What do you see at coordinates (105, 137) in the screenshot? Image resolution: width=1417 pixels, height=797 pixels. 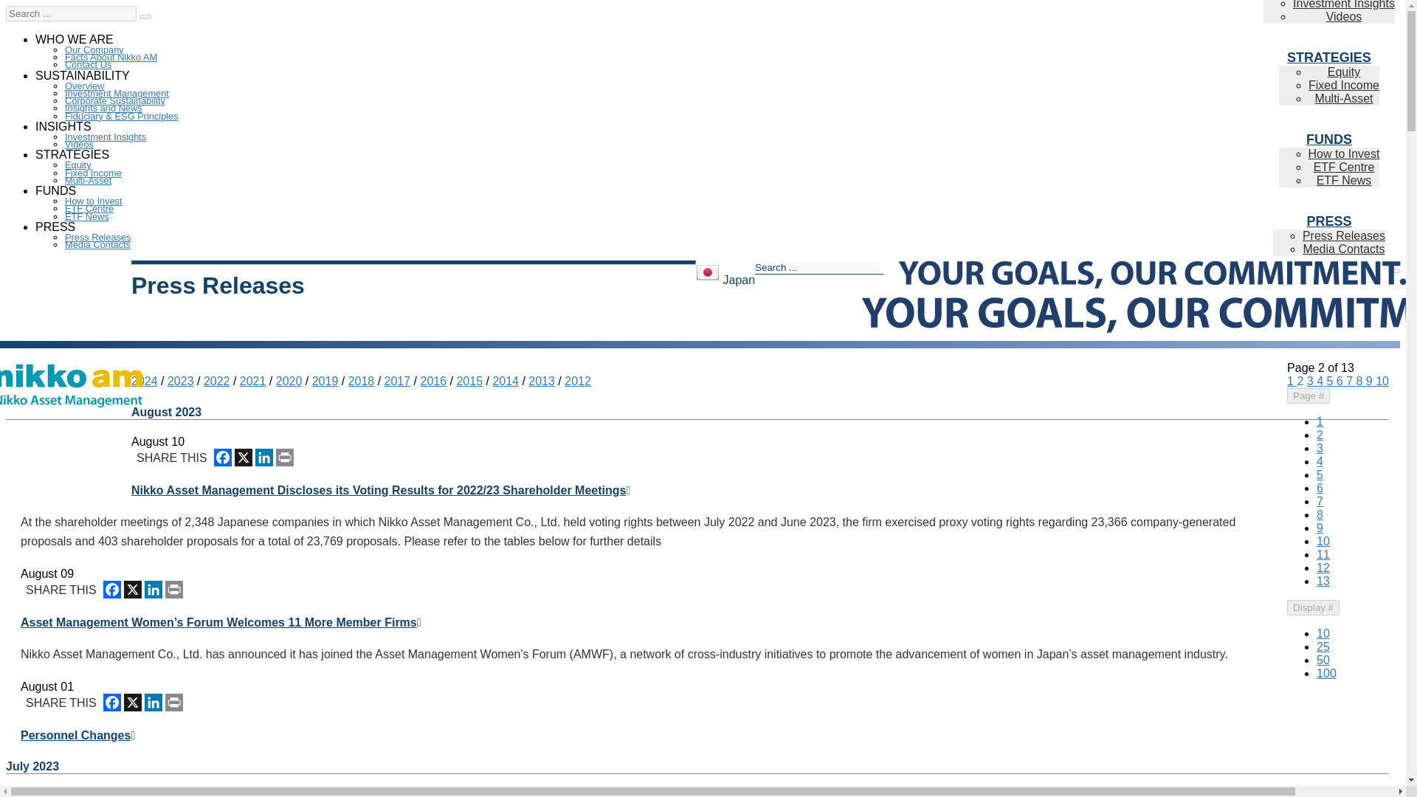 I see `Investment Insights` at bounding box center [105, 137].